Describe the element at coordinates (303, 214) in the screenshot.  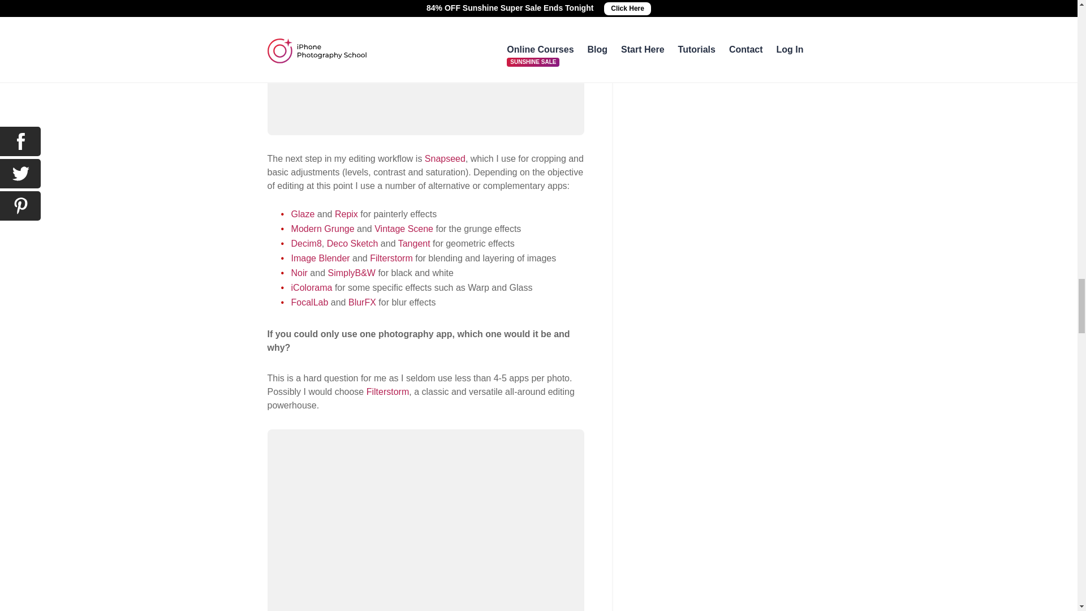
I see `Glaze` at that location.